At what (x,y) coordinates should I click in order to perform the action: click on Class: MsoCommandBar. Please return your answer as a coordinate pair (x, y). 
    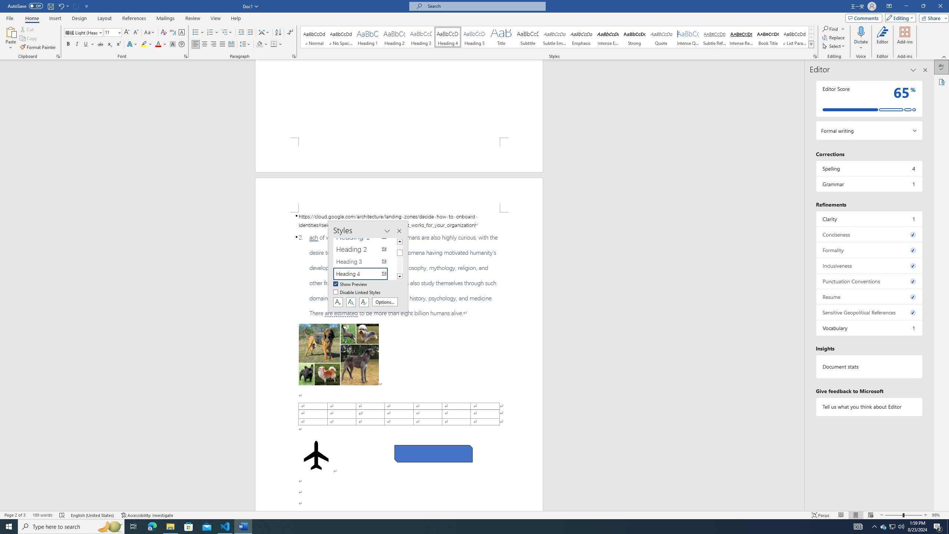
    Looking at the image, I should click on (474, 515).